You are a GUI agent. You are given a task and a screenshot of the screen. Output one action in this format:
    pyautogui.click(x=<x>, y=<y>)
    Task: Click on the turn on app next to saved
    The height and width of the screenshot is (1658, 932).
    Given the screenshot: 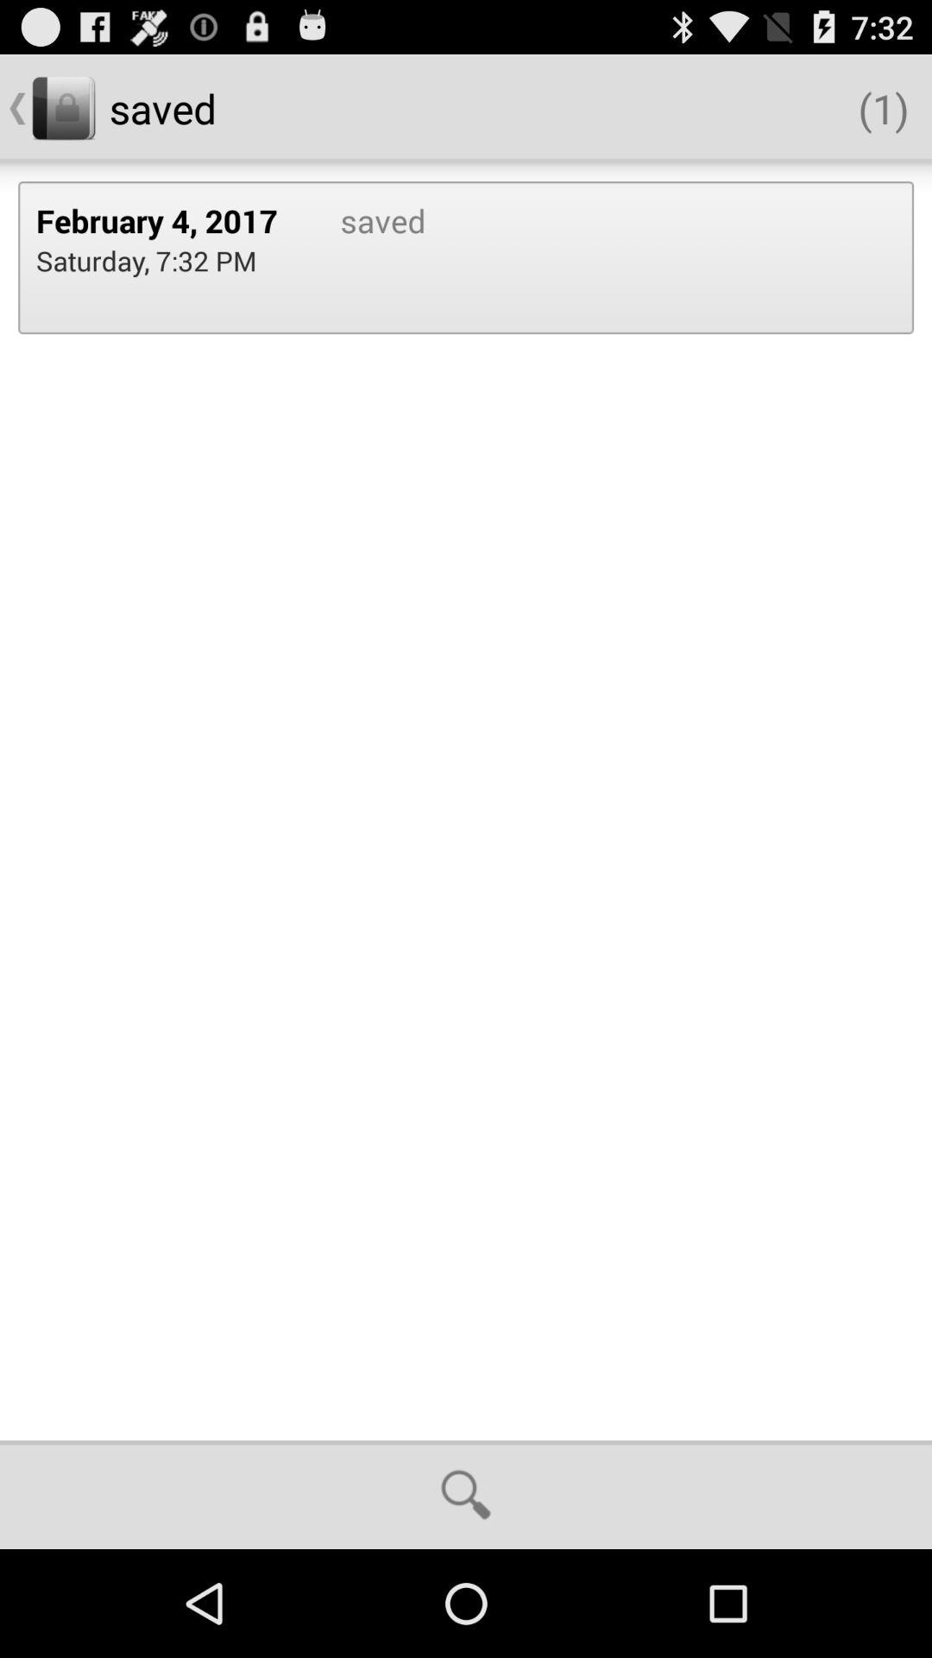 What is the action you would take?
    pyautogui.click(x=170, y=220)
    